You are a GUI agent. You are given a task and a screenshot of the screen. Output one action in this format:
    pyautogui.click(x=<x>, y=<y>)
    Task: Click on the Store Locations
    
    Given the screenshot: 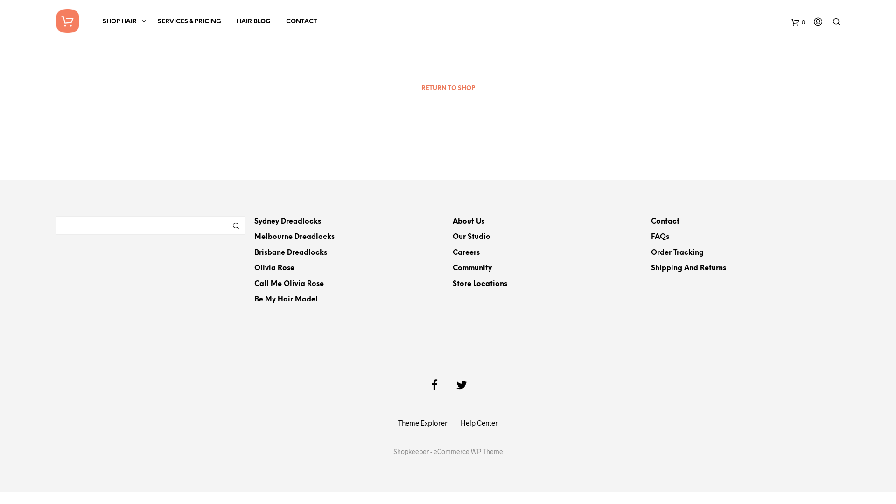 What is the action you would take?
    pyautogui.click(x=480, y=284)
    